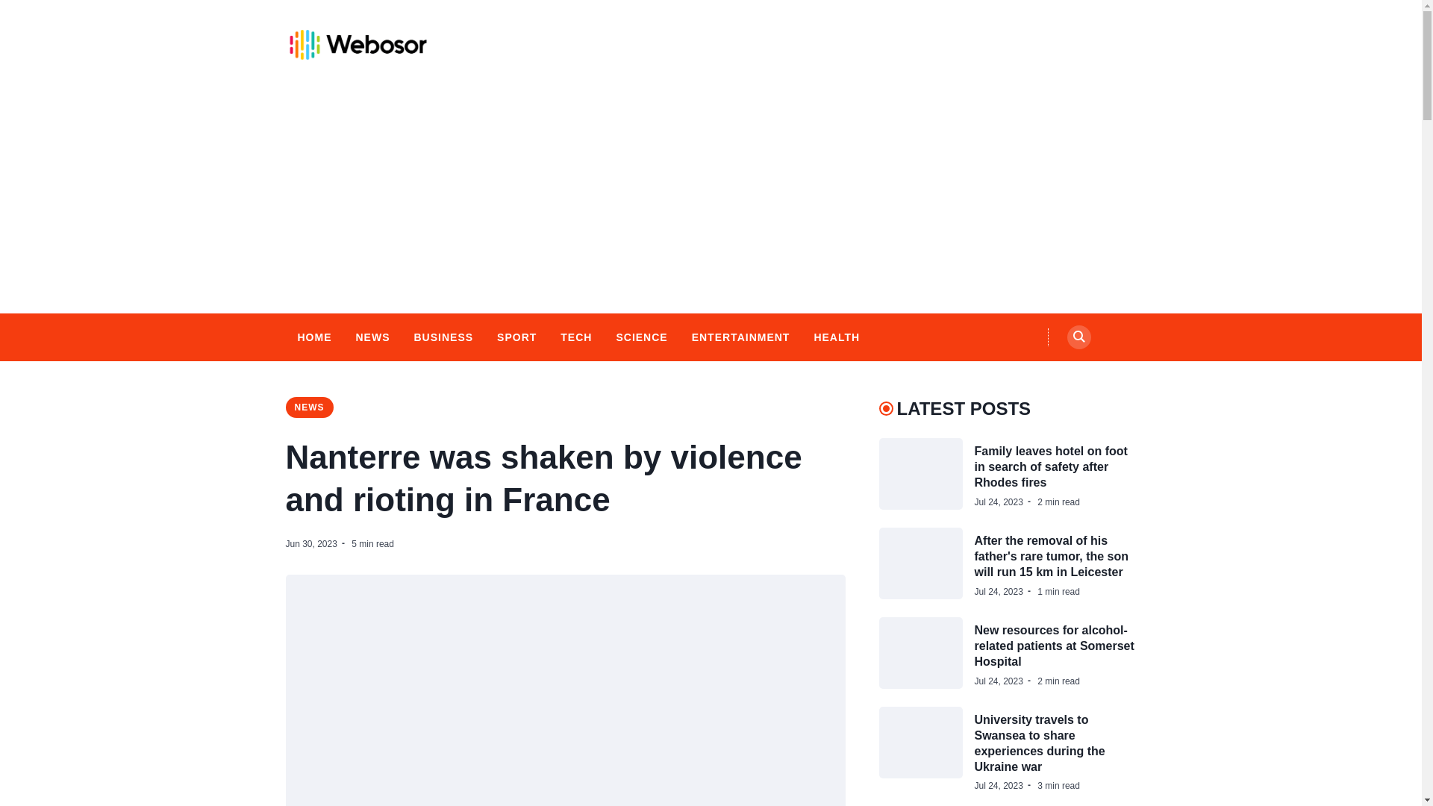 Image resolution: width=1433 pixels, height=806 pixels. Describe the element at coordinates (313, 337) in the screenshot. I see `HOME` at that location.